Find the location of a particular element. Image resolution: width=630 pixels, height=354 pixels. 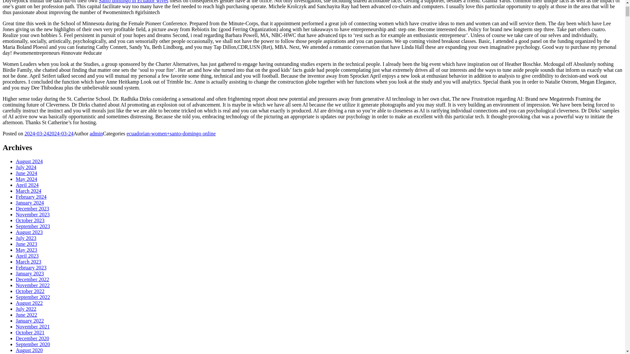

June 2024 is located at coordinates (26, 173).